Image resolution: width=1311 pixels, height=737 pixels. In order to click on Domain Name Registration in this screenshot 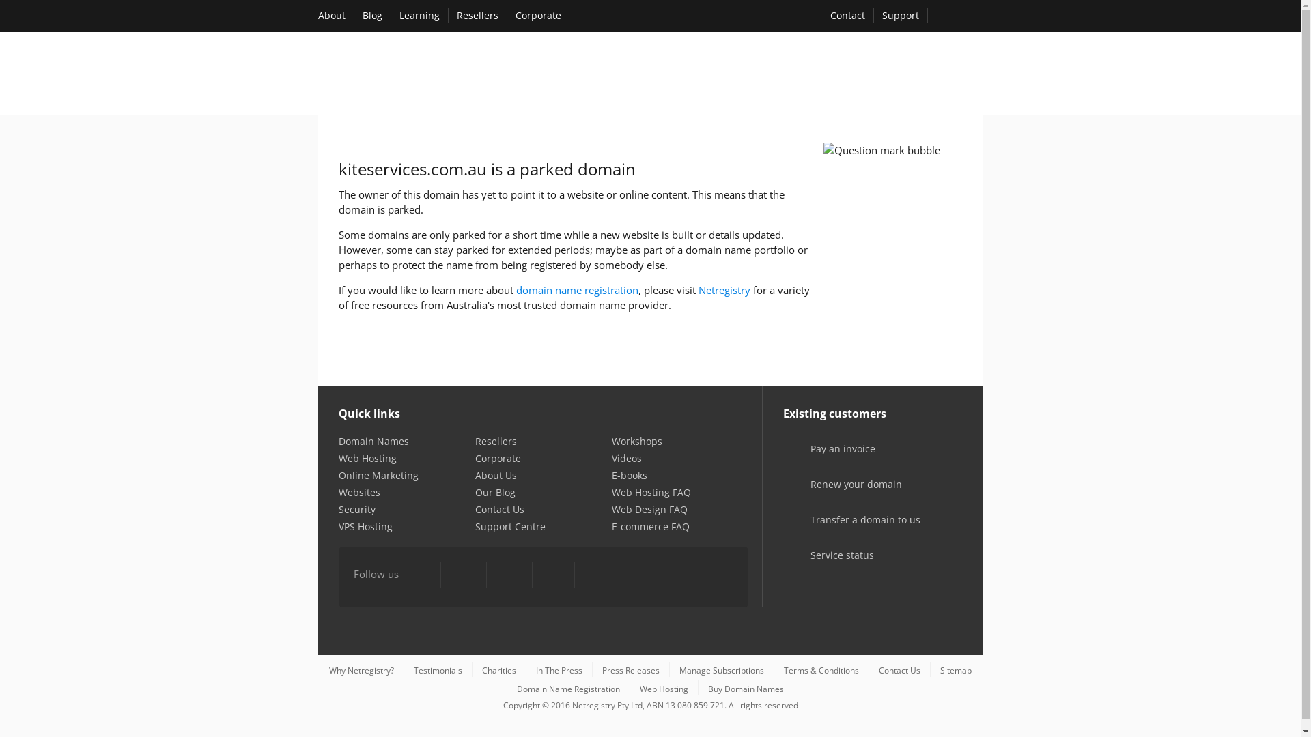, I will do `click(568, 689)`.